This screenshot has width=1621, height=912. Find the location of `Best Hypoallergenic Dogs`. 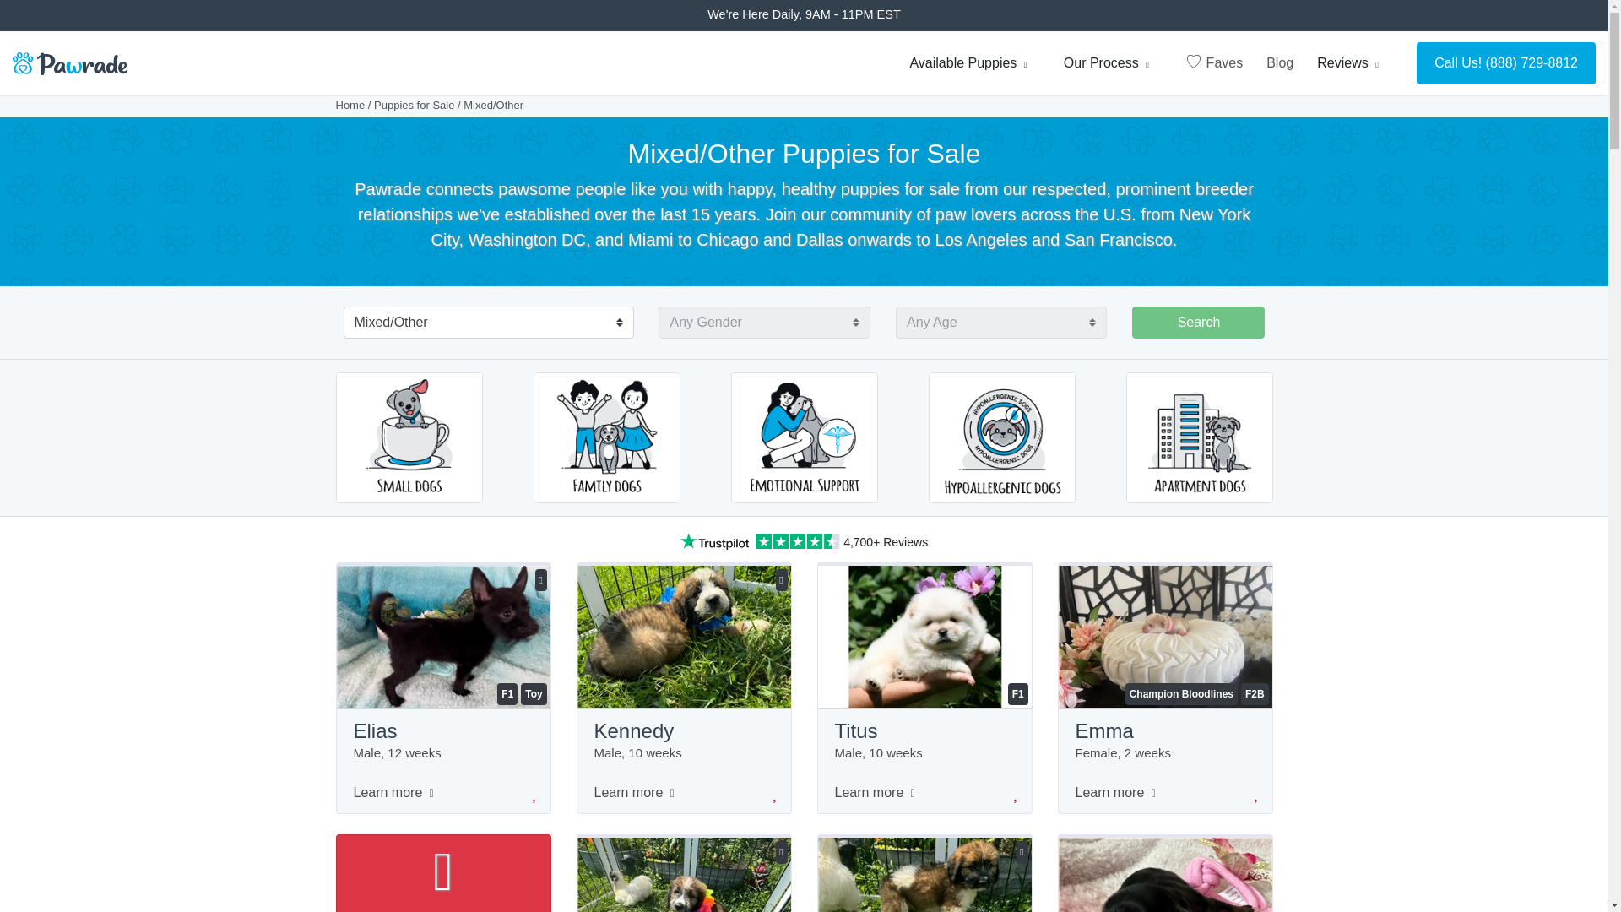

Best Hypoallergenic Dogs is located at coordinates (1002, 436).